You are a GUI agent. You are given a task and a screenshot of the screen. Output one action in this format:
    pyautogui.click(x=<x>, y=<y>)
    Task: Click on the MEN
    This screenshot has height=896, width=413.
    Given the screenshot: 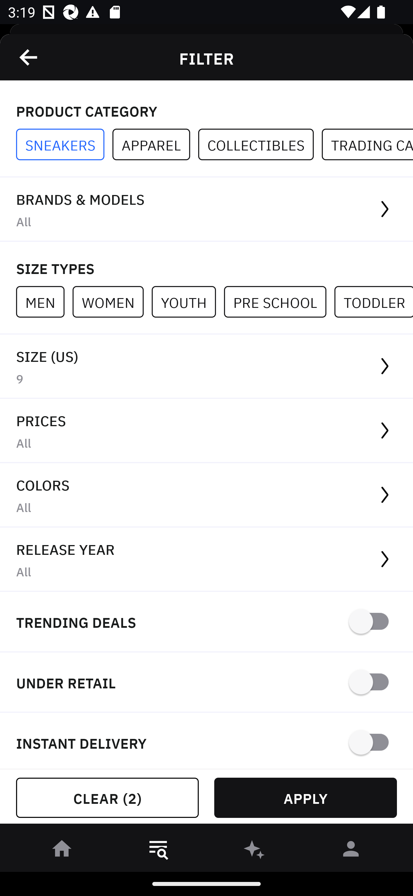 What is the action you would take?
    pyautogui.click(x=44, y=302)
    